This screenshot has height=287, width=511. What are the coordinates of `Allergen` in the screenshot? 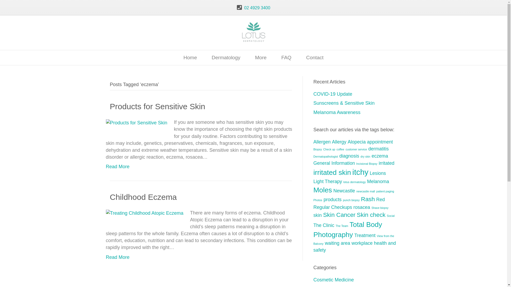 It's located at (322, 142).